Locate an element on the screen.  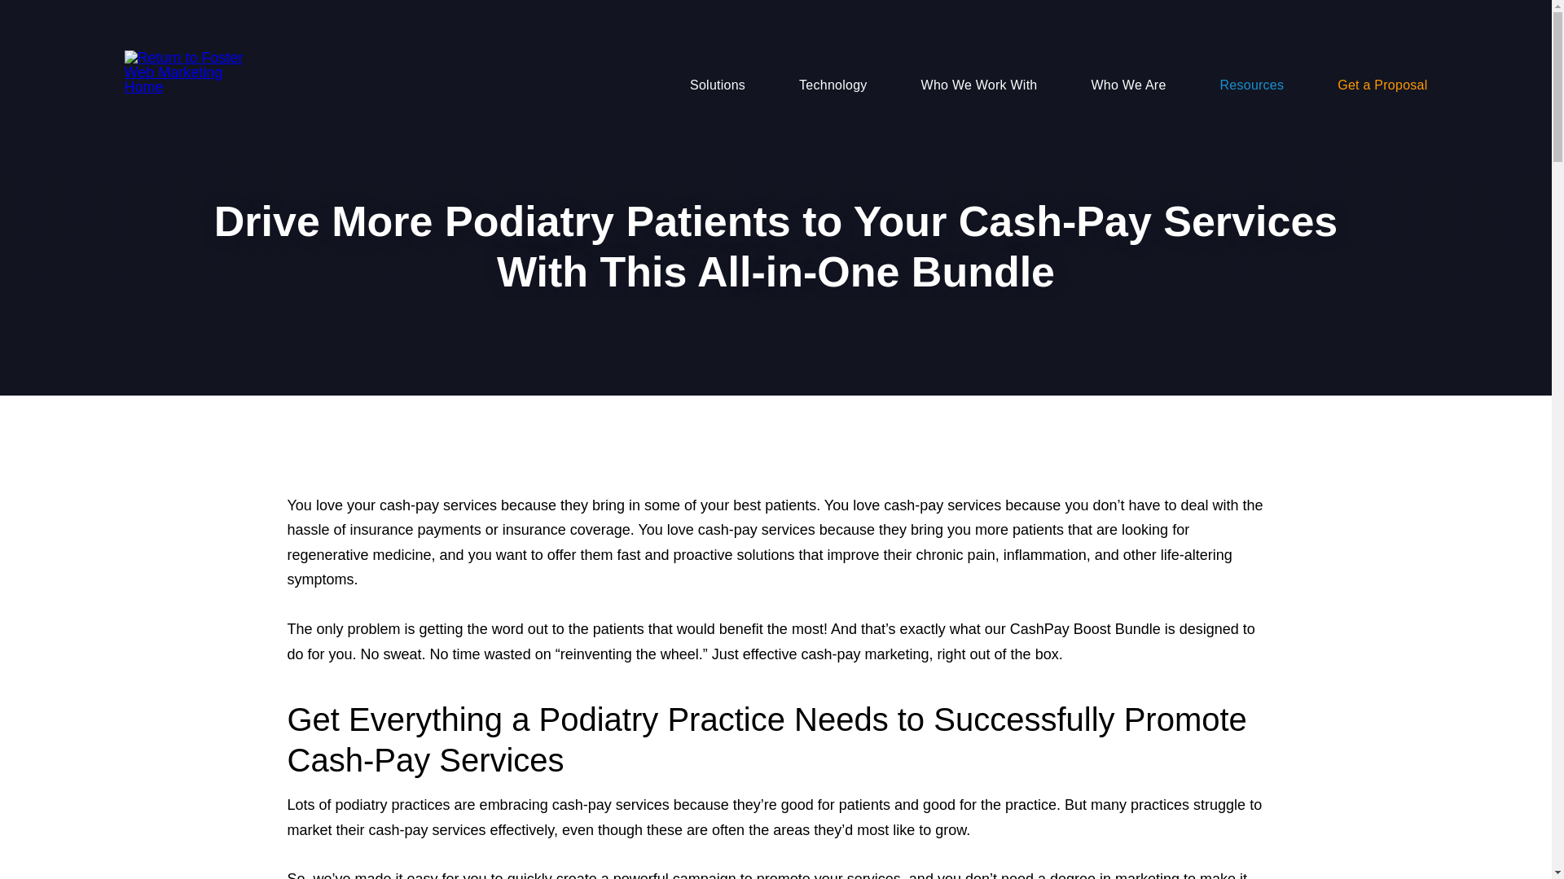
Get a Proposal is located at coordinates (1355, 86).